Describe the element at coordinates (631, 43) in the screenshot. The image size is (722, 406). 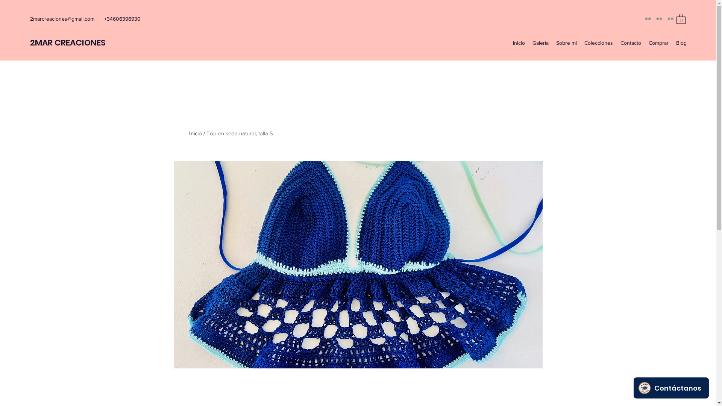
I see `Contacto` at that location.